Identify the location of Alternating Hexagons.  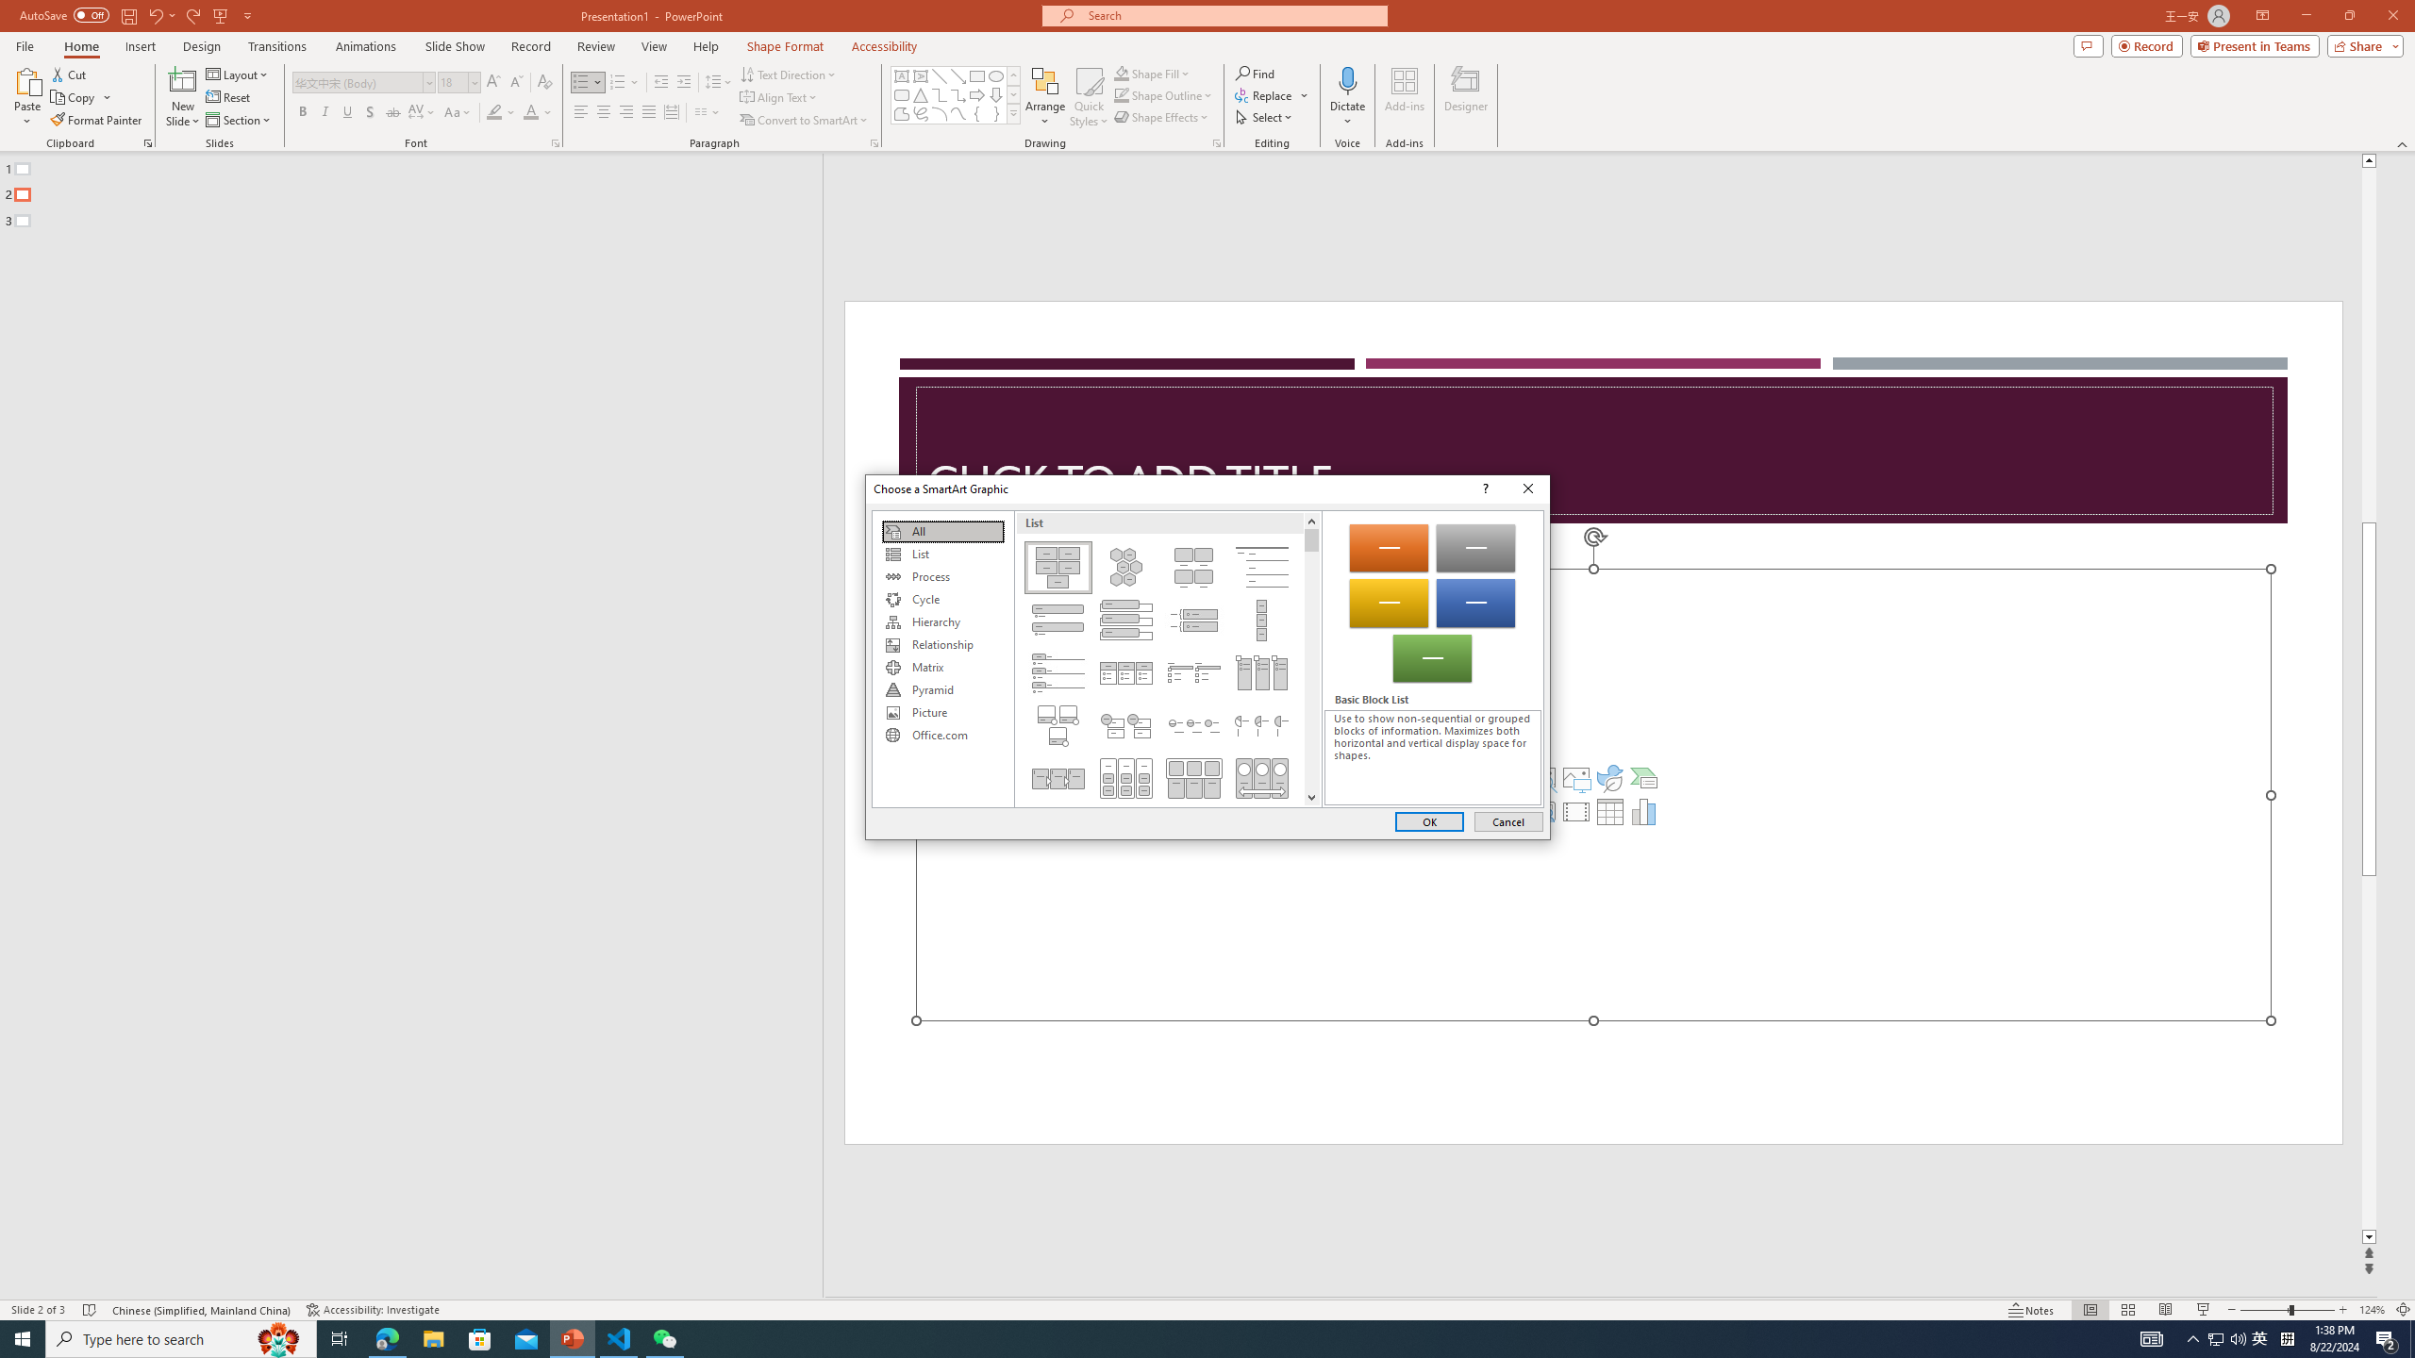
(1124, 568).